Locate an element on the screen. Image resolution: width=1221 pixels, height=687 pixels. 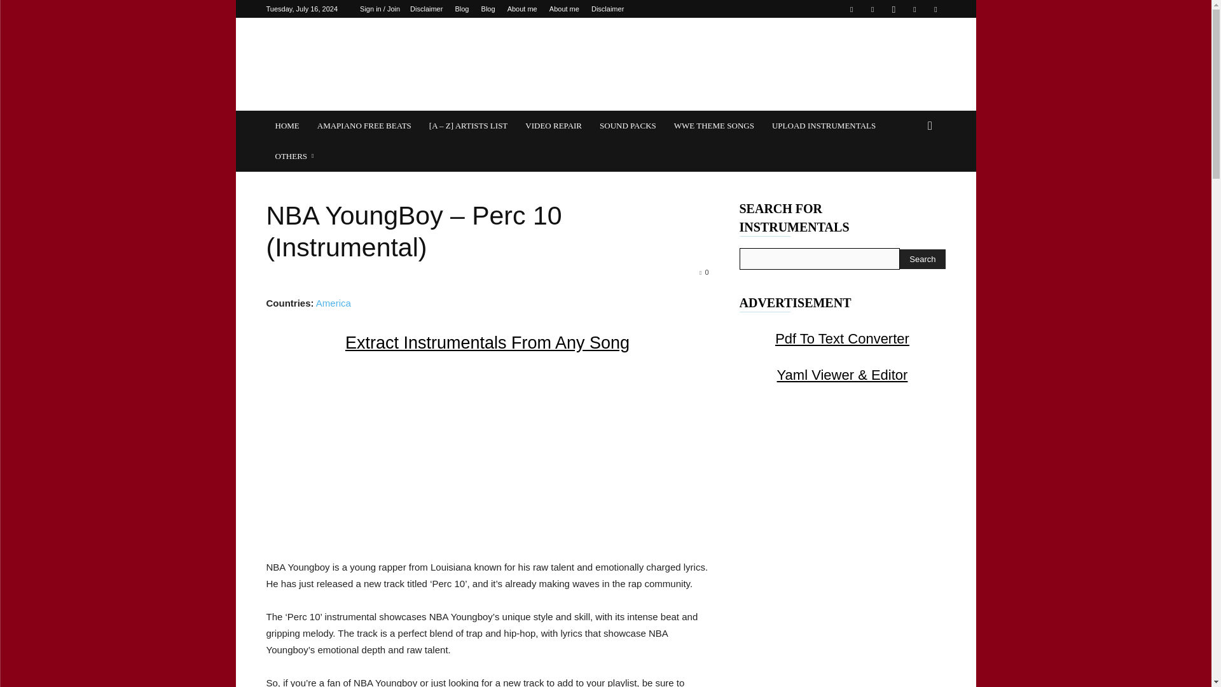
Blog is located at coordinates (462, 9).